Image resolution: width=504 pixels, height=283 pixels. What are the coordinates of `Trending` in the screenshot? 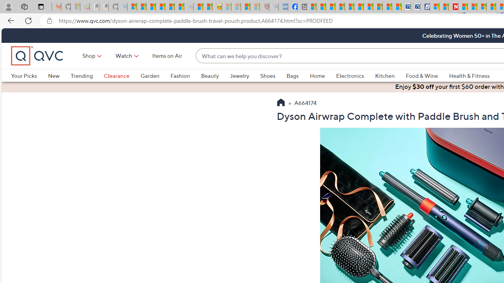 It's located at (82, 75).